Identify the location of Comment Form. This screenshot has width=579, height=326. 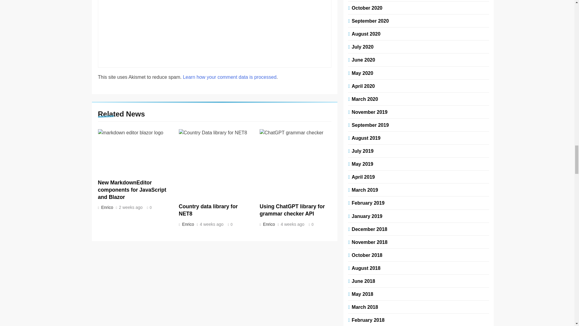
(215, 31).